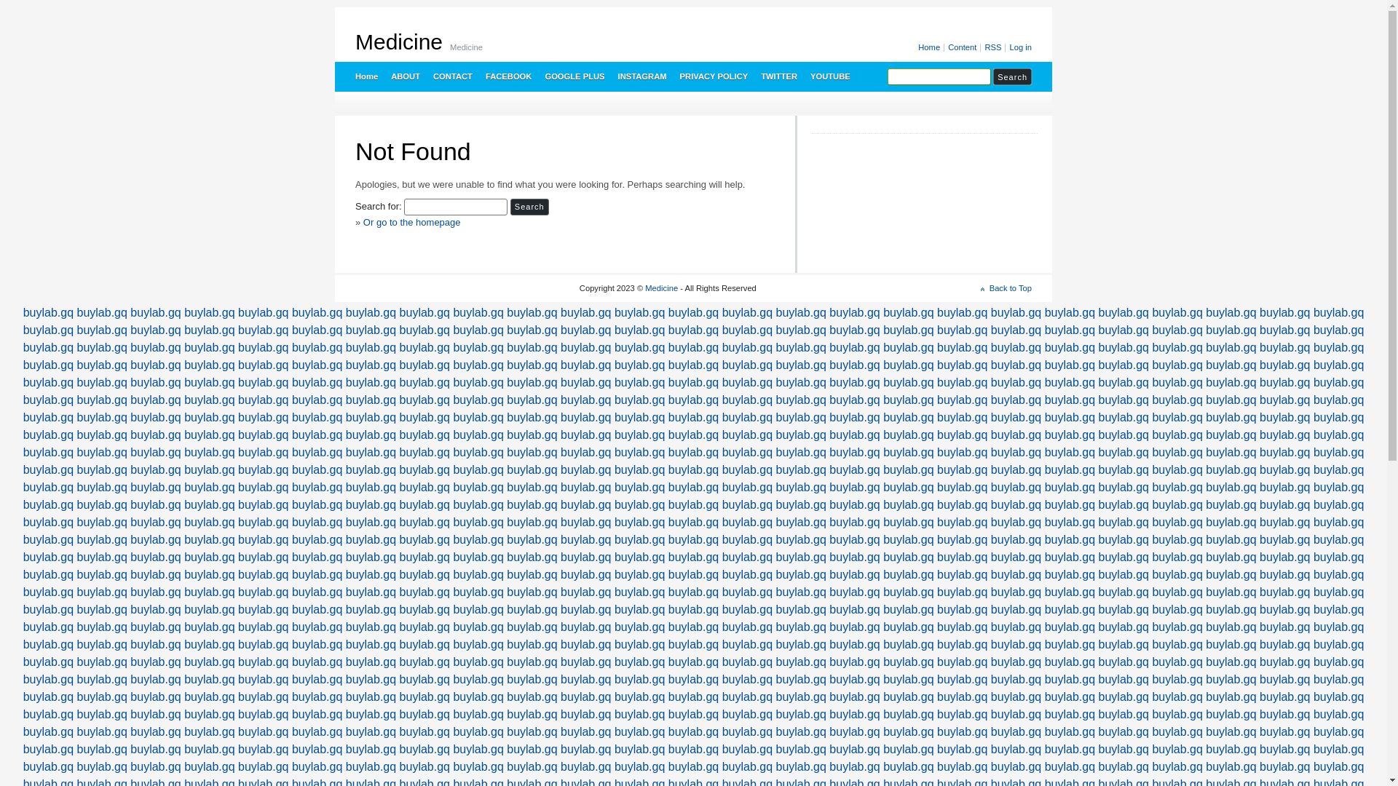 This screenshot has height=786, width=1398. What do you see at coordinates (1070, 610) in the screenshot?
I see `buylab.gq` at bounding box center [1070, 610].